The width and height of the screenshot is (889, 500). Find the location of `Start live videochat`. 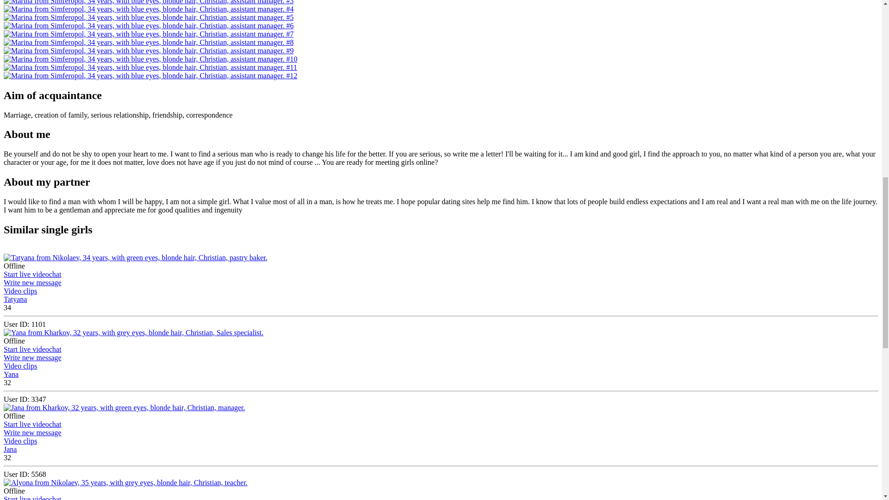

Start live videochat is located at coordinates (32, 349).